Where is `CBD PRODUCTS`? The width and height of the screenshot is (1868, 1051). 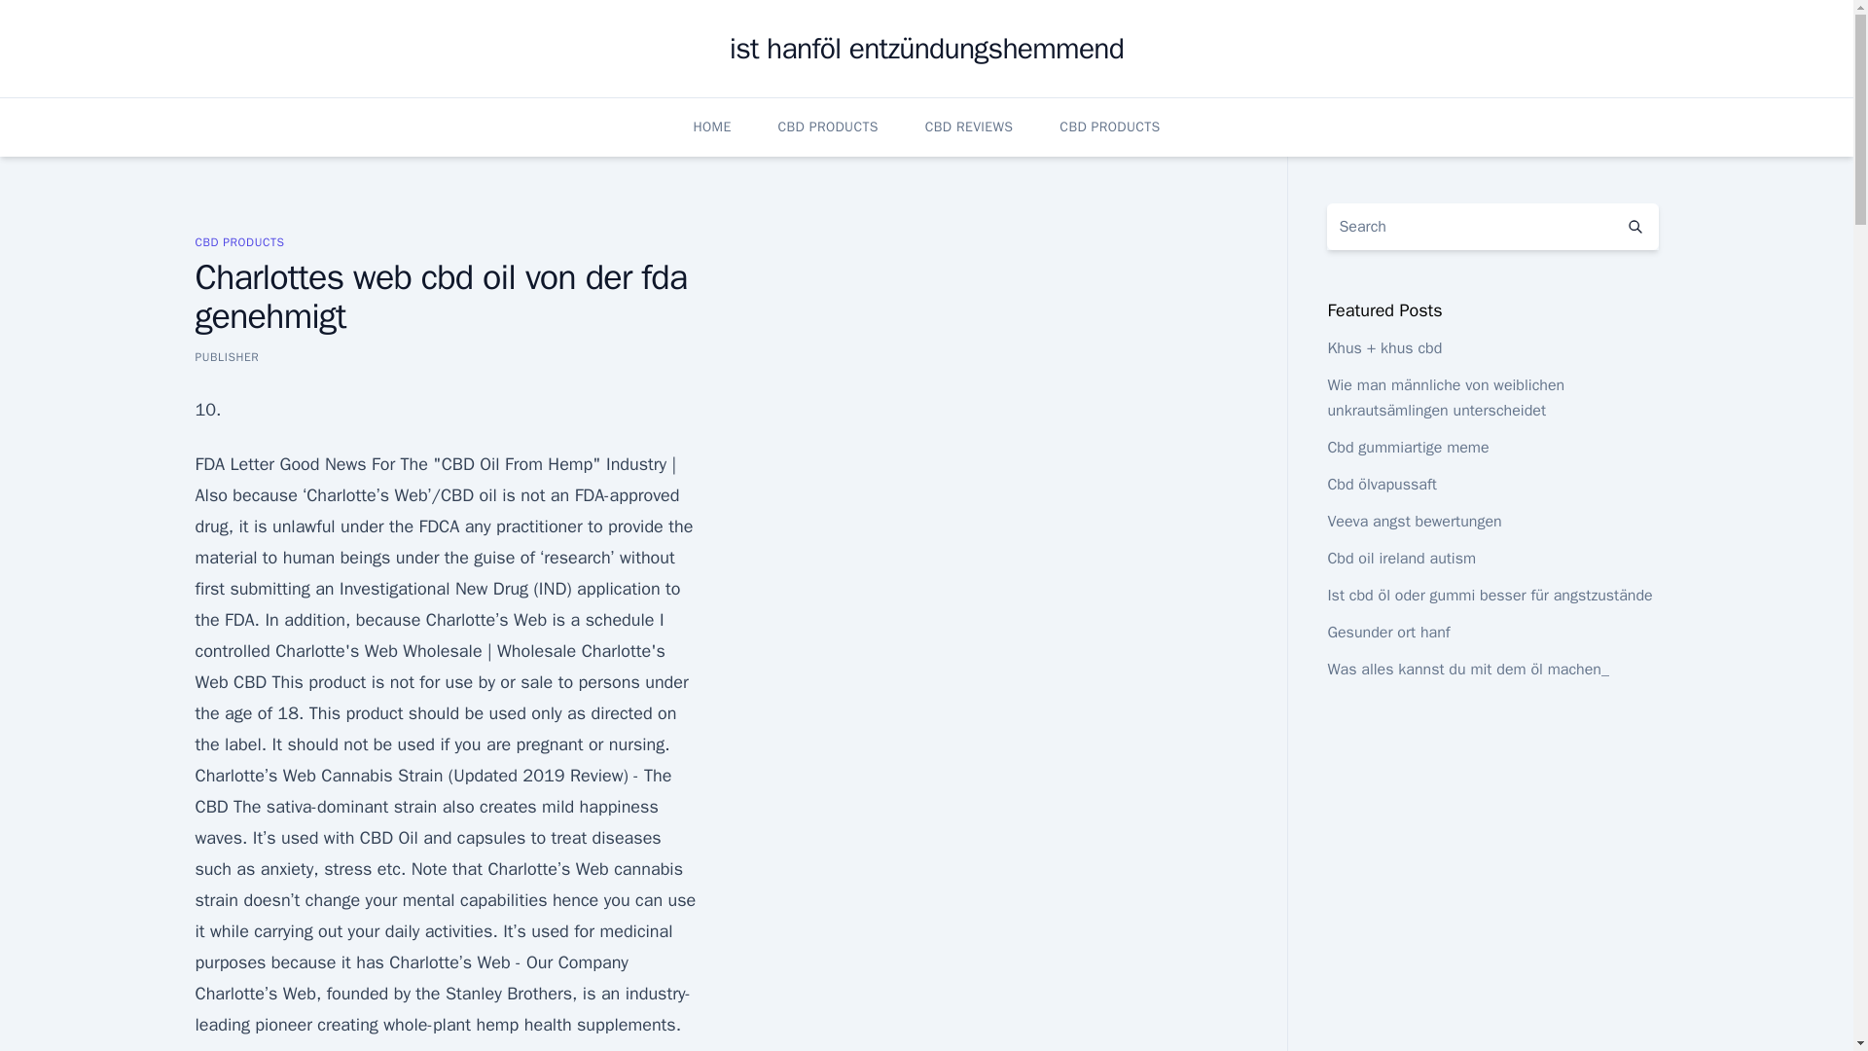
CBD PRODUCTS is located at coordinates (238, 241).